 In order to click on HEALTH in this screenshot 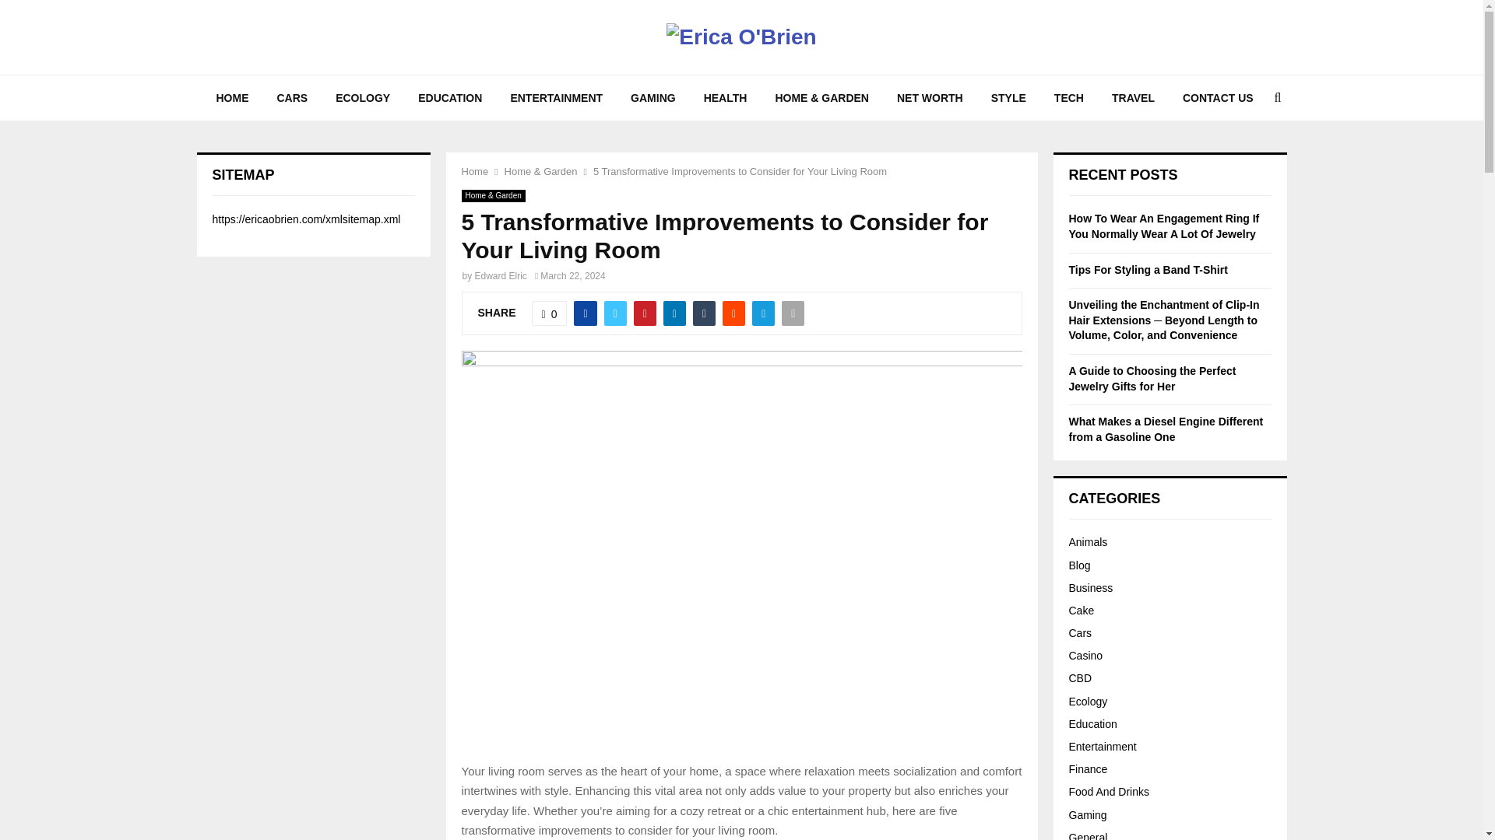, I will do `click(725, 98)`.